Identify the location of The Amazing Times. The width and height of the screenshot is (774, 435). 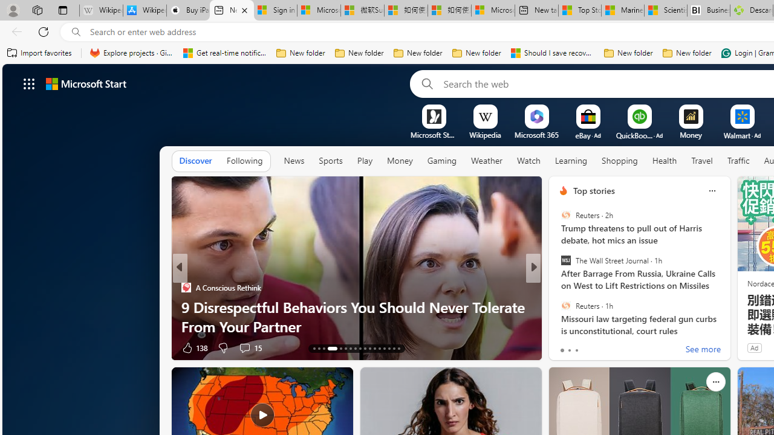
(558, 288).